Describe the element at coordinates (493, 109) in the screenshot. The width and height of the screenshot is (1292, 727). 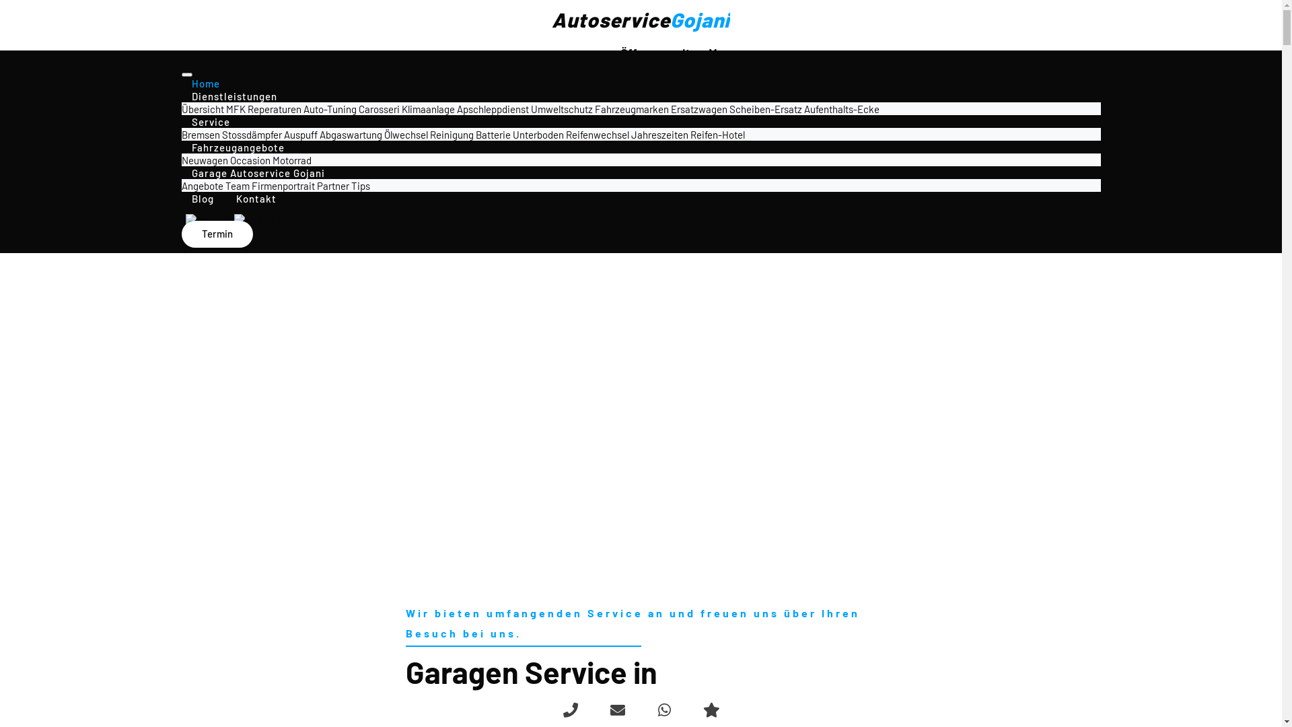
I see `Apschleppdienst` at that location.